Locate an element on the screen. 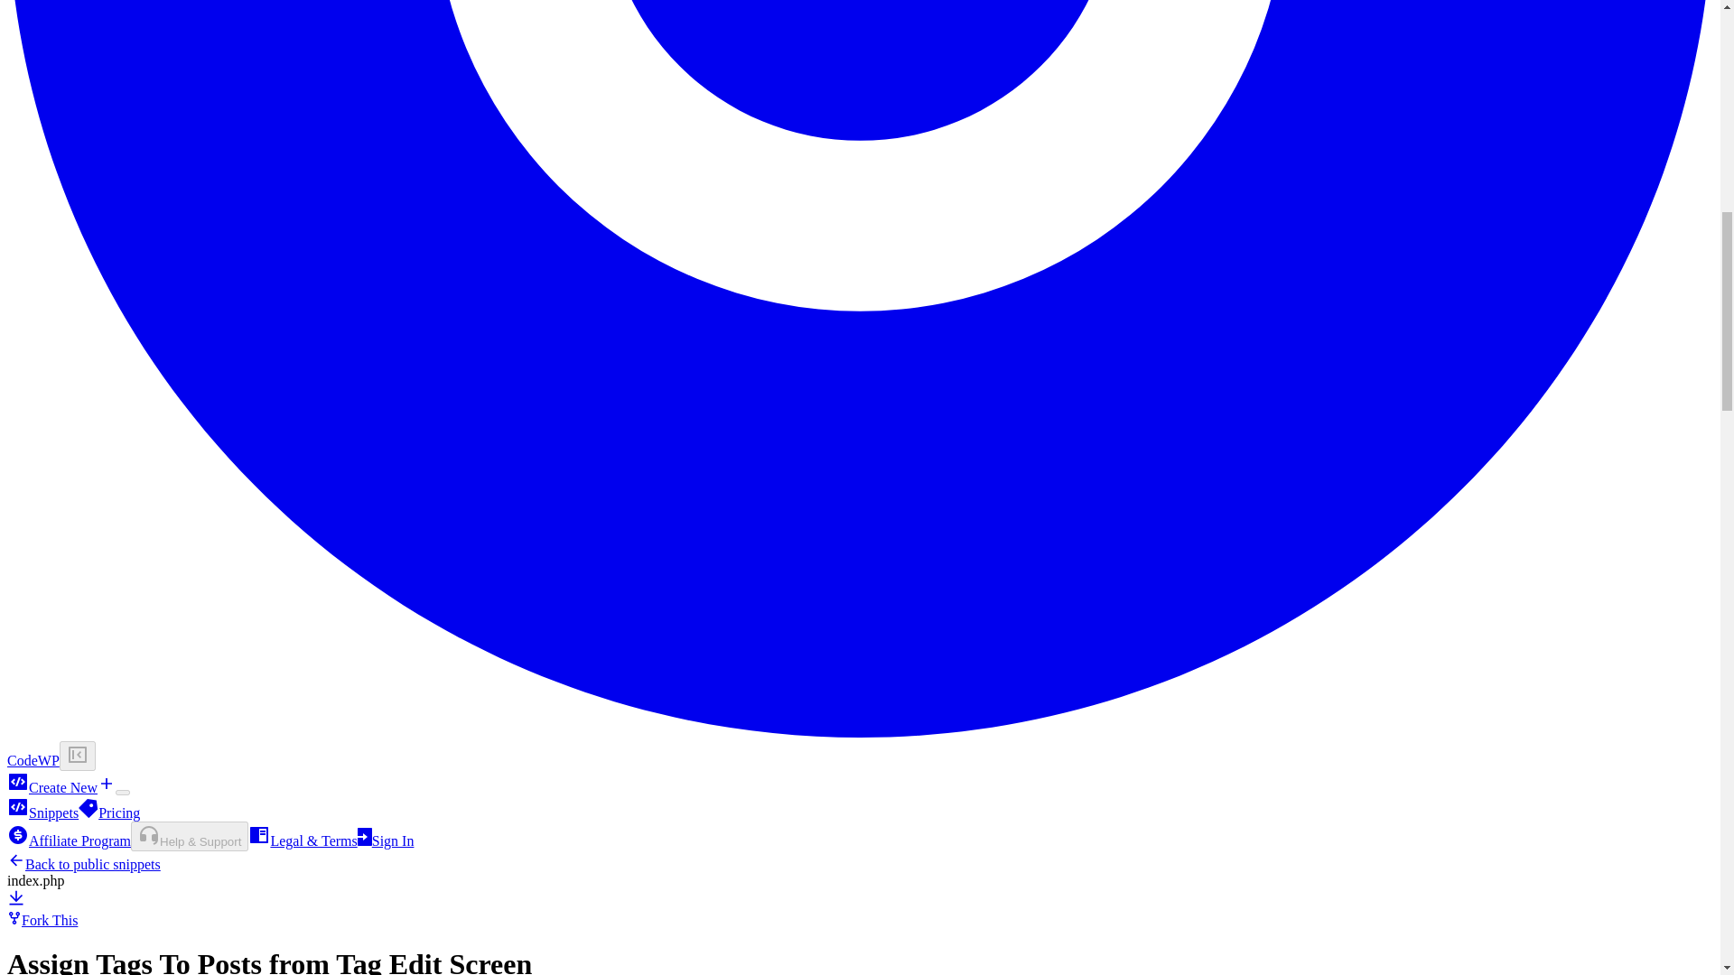 The image size is (1734, 975). Snippets is located at coordinates (42, 812).